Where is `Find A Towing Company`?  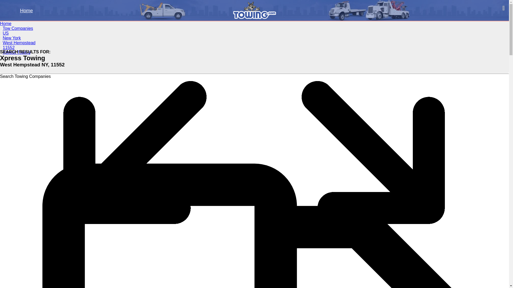 Find A Towing Company is located at coordinates (48, 24).